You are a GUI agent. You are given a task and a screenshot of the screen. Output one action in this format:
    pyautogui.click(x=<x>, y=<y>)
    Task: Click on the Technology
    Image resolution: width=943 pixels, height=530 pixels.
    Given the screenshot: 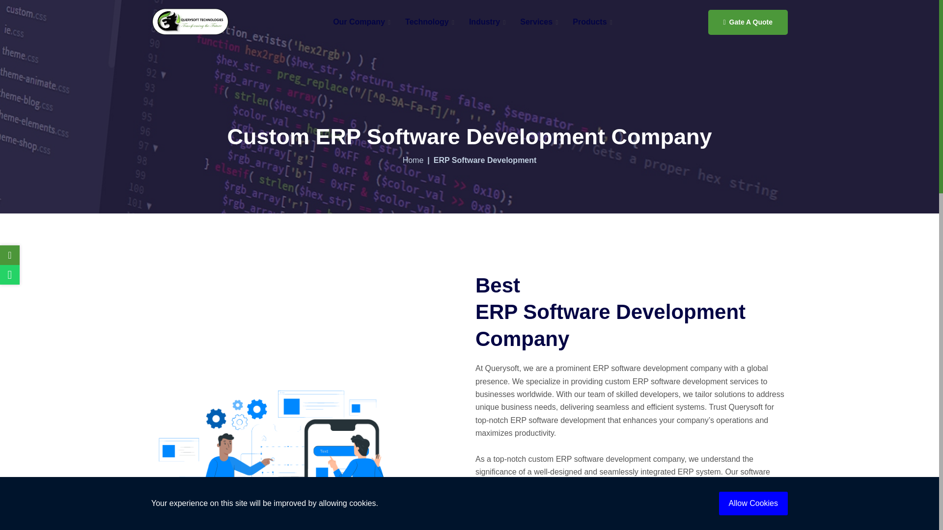 What is the action you would take?
    pyautogui.click(x=430, y=22)
    